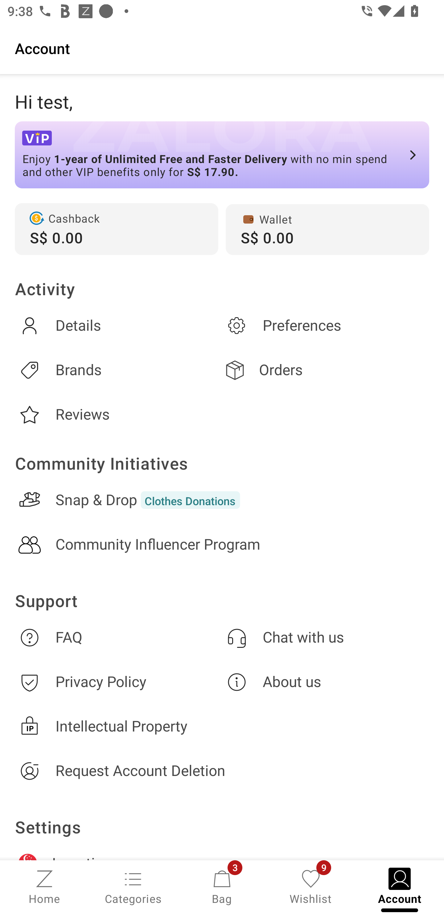  Describe the element at coordinates (326, 682) in the screenshot. I see `About us` at that location.